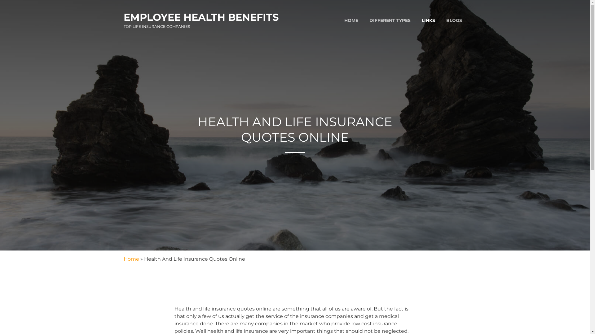 Image resolution: width=595 pixels, height=334 pixels. I want to click on Home, so click(131, 259).